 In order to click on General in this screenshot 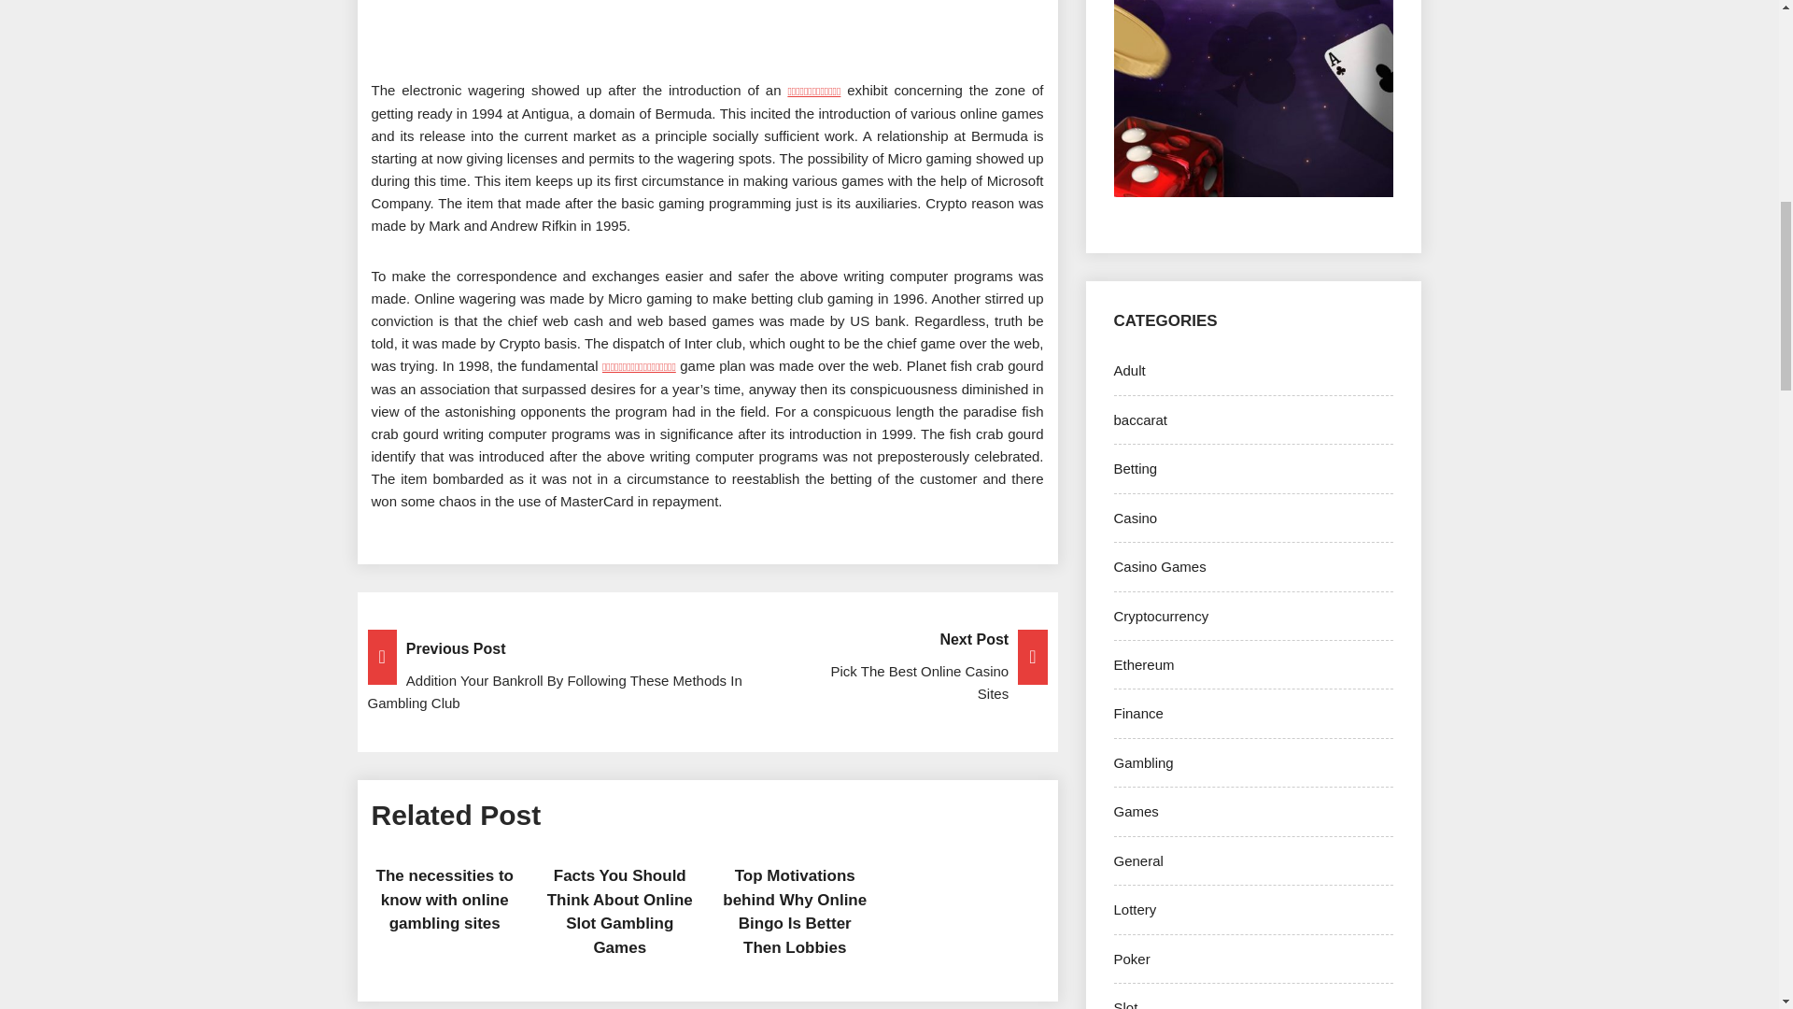, I will do `click(1135, 909)`.